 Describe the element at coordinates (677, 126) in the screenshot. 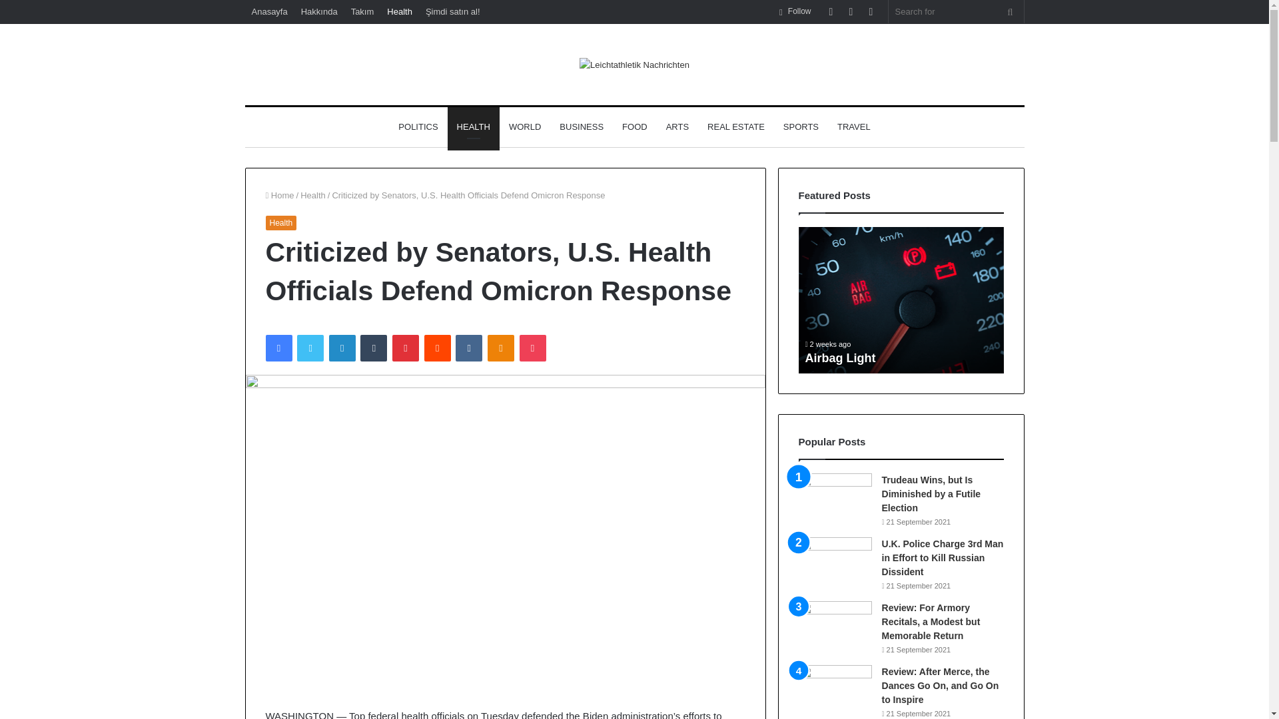

I see `ARTS` at that location.